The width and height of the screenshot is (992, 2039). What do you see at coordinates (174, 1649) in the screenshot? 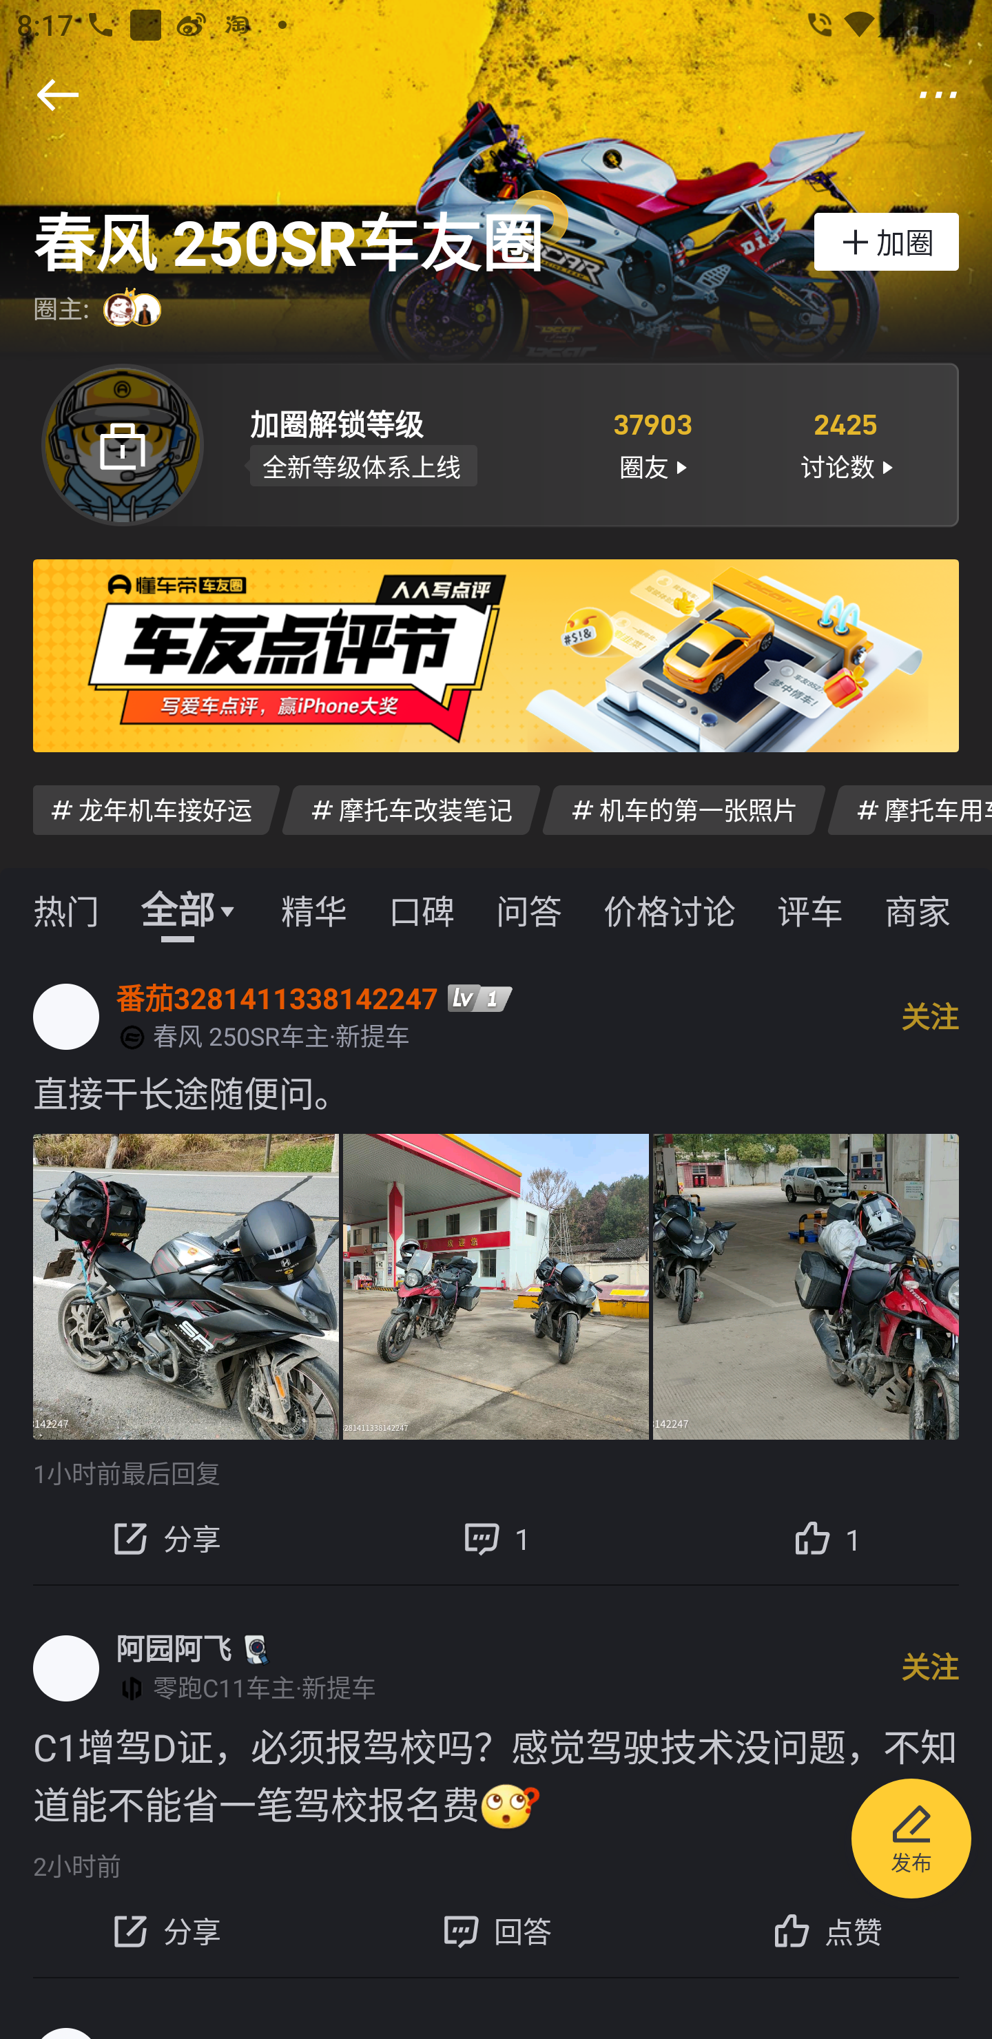
I see `阿园阿飞` at bounding box center [174, 1649].